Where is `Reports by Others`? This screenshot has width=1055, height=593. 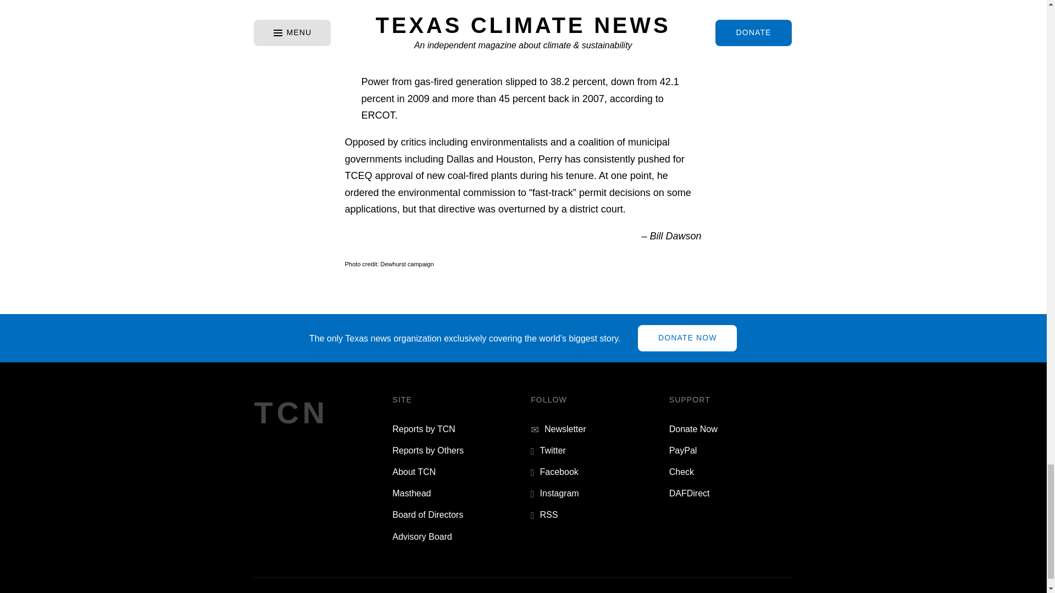
Reports by Others is located at coordinates (428, 450).